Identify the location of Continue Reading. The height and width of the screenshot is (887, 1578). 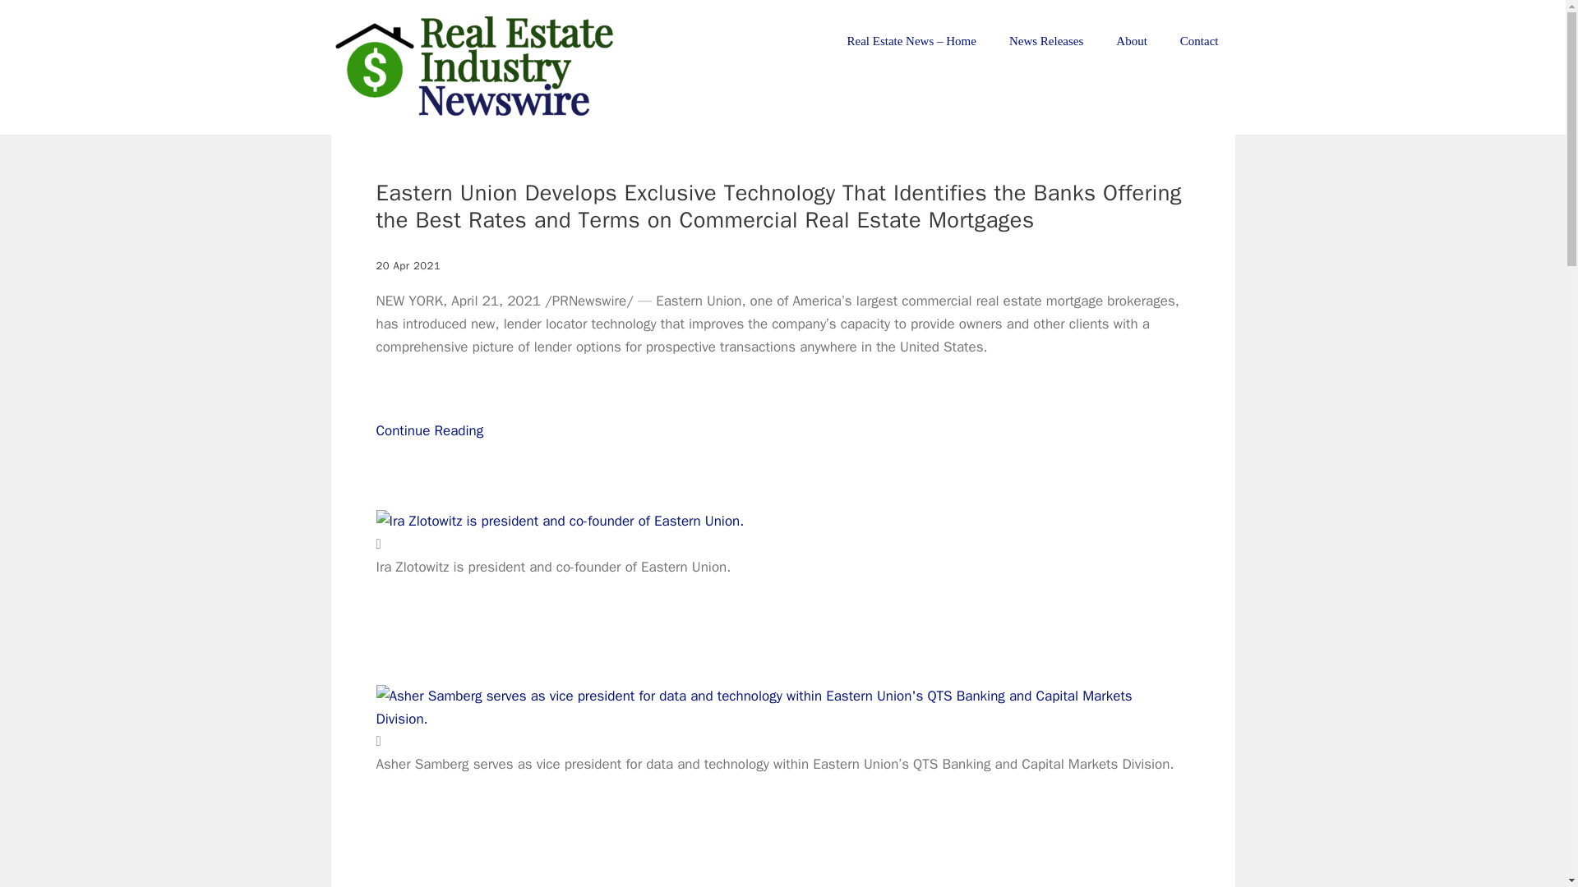
(431, 453).